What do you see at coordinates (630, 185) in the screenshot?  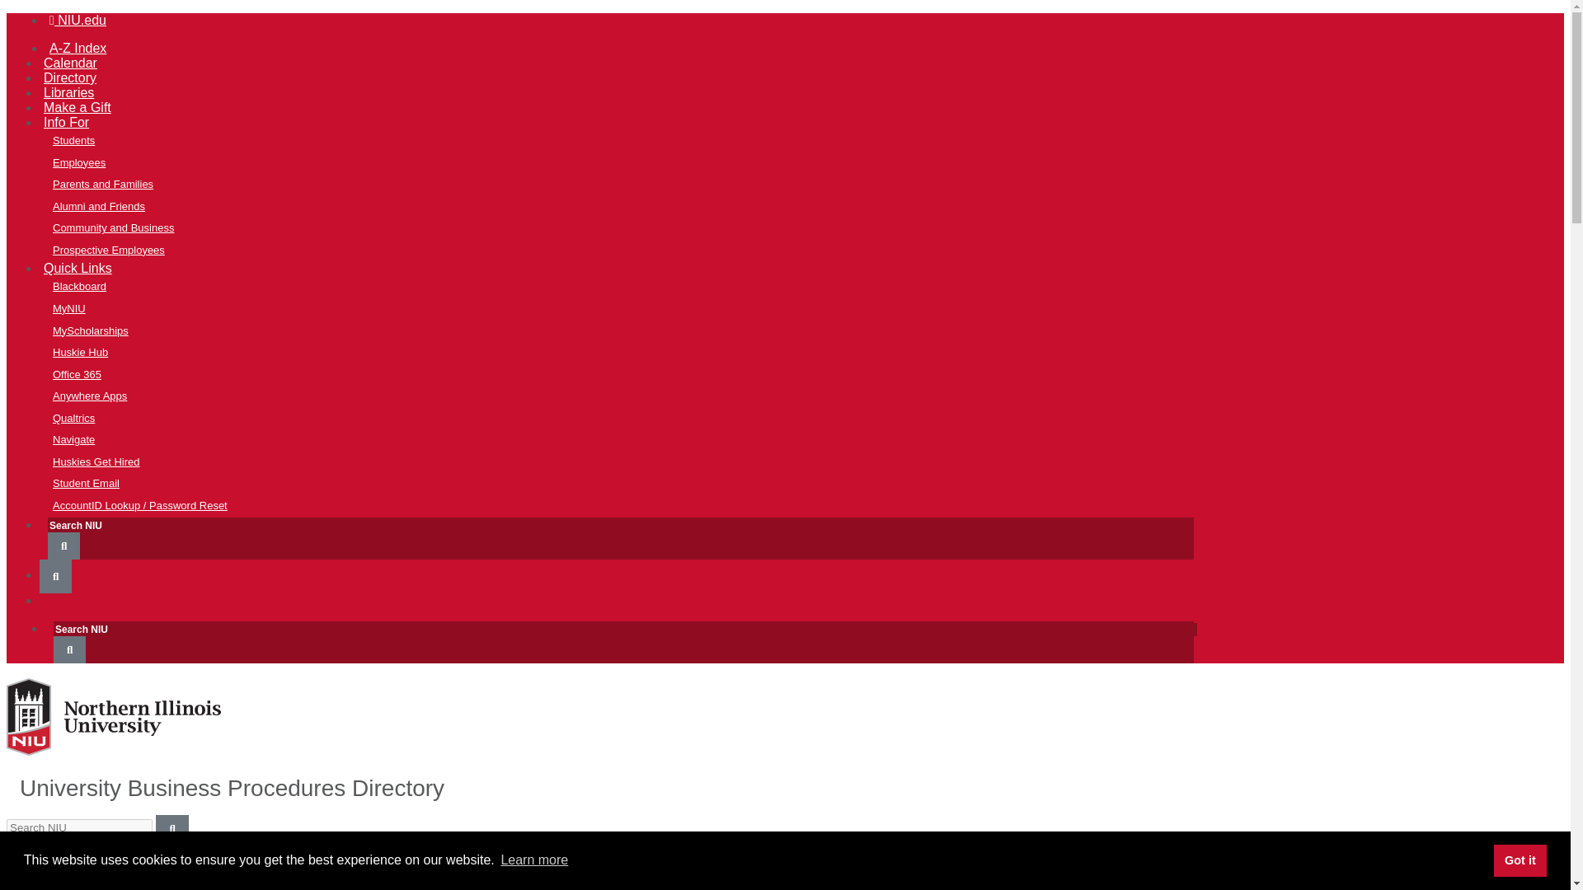 I see `Parents and Families` at bounding box center [630, 185].